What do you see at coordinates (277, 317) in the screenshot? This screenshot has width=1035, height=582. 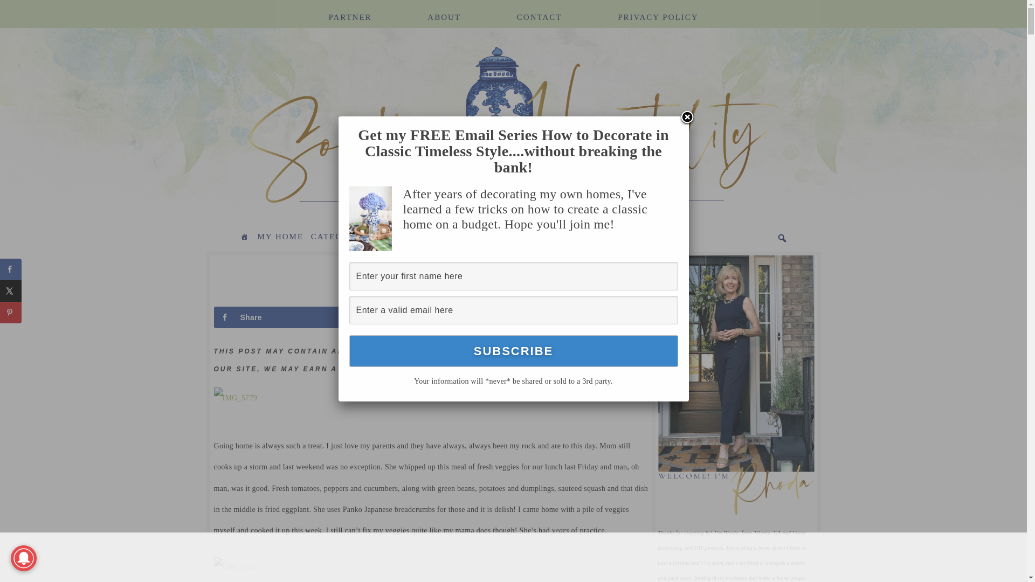 I see `Share` at bounding box center [277, 317].